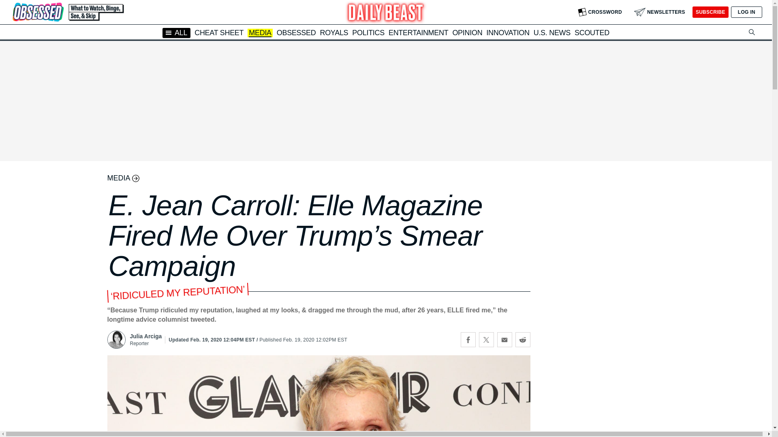  I want to click on CROSSWORD, so click(600, 12).